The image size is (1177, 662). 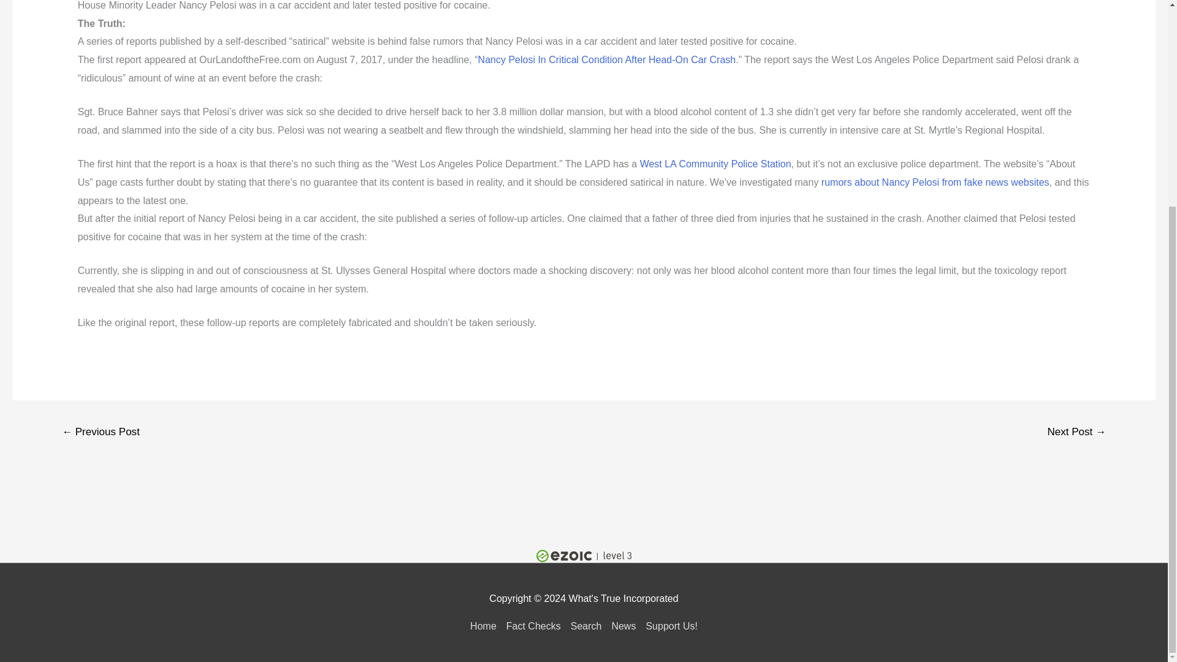 What do you see at coordinates (533, 626) in the screenshot?
I see `Fact Checks` at bounding box center [533, 626].